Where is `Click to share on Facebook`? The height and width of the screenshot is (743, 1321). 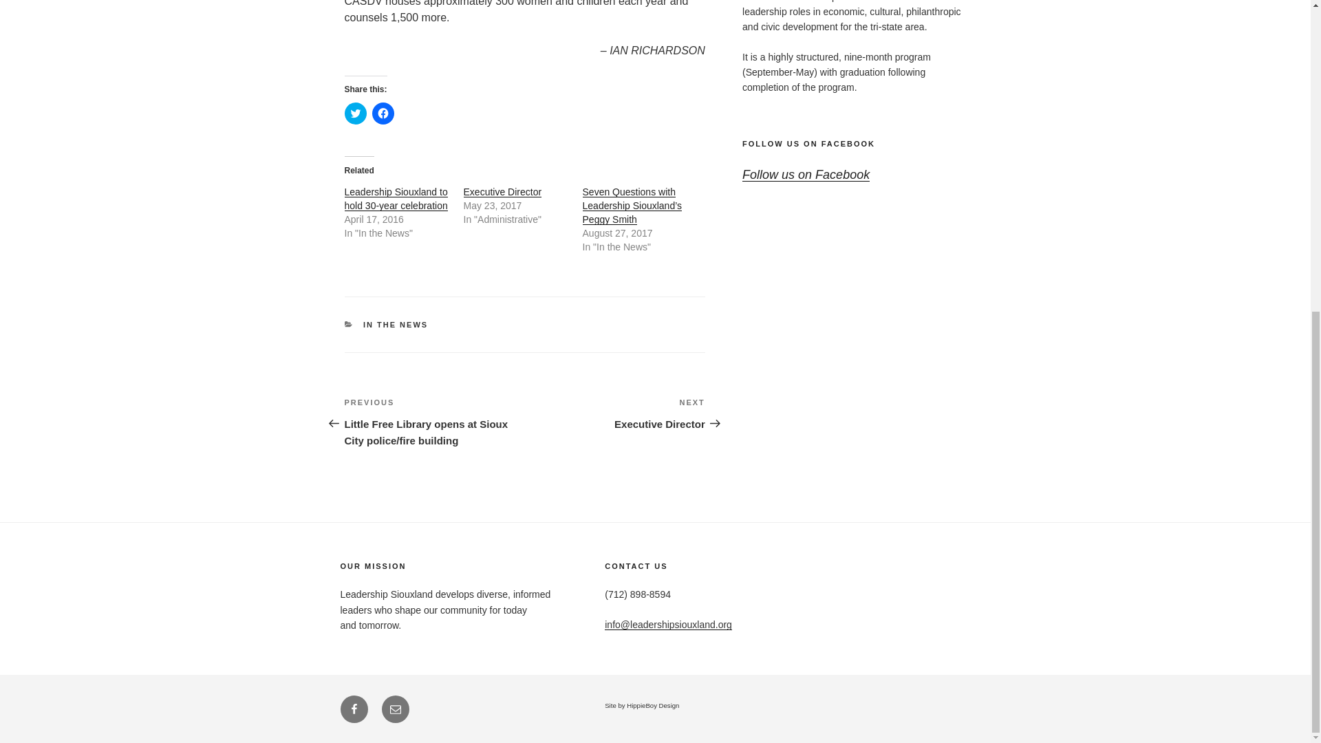
Click to share on Facebook is located at coordinates (383, 114).